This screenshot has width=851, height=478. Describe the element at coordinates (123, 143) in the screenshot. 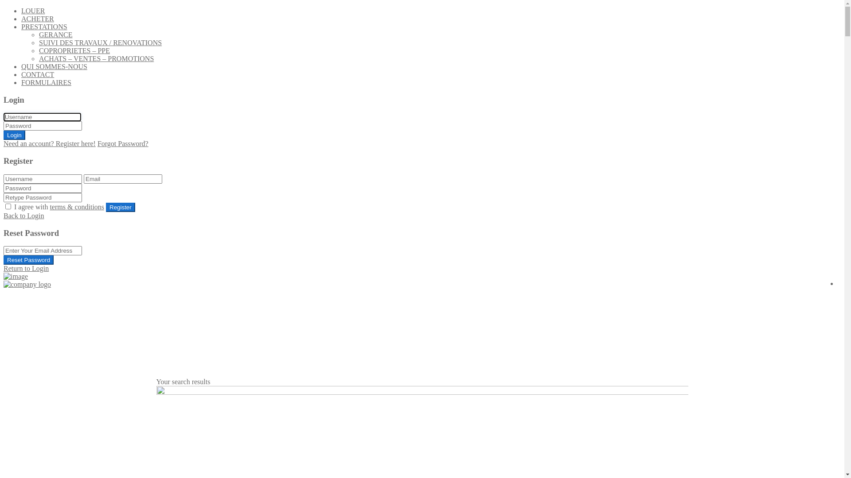

I see `Forgot Password?` at that location.